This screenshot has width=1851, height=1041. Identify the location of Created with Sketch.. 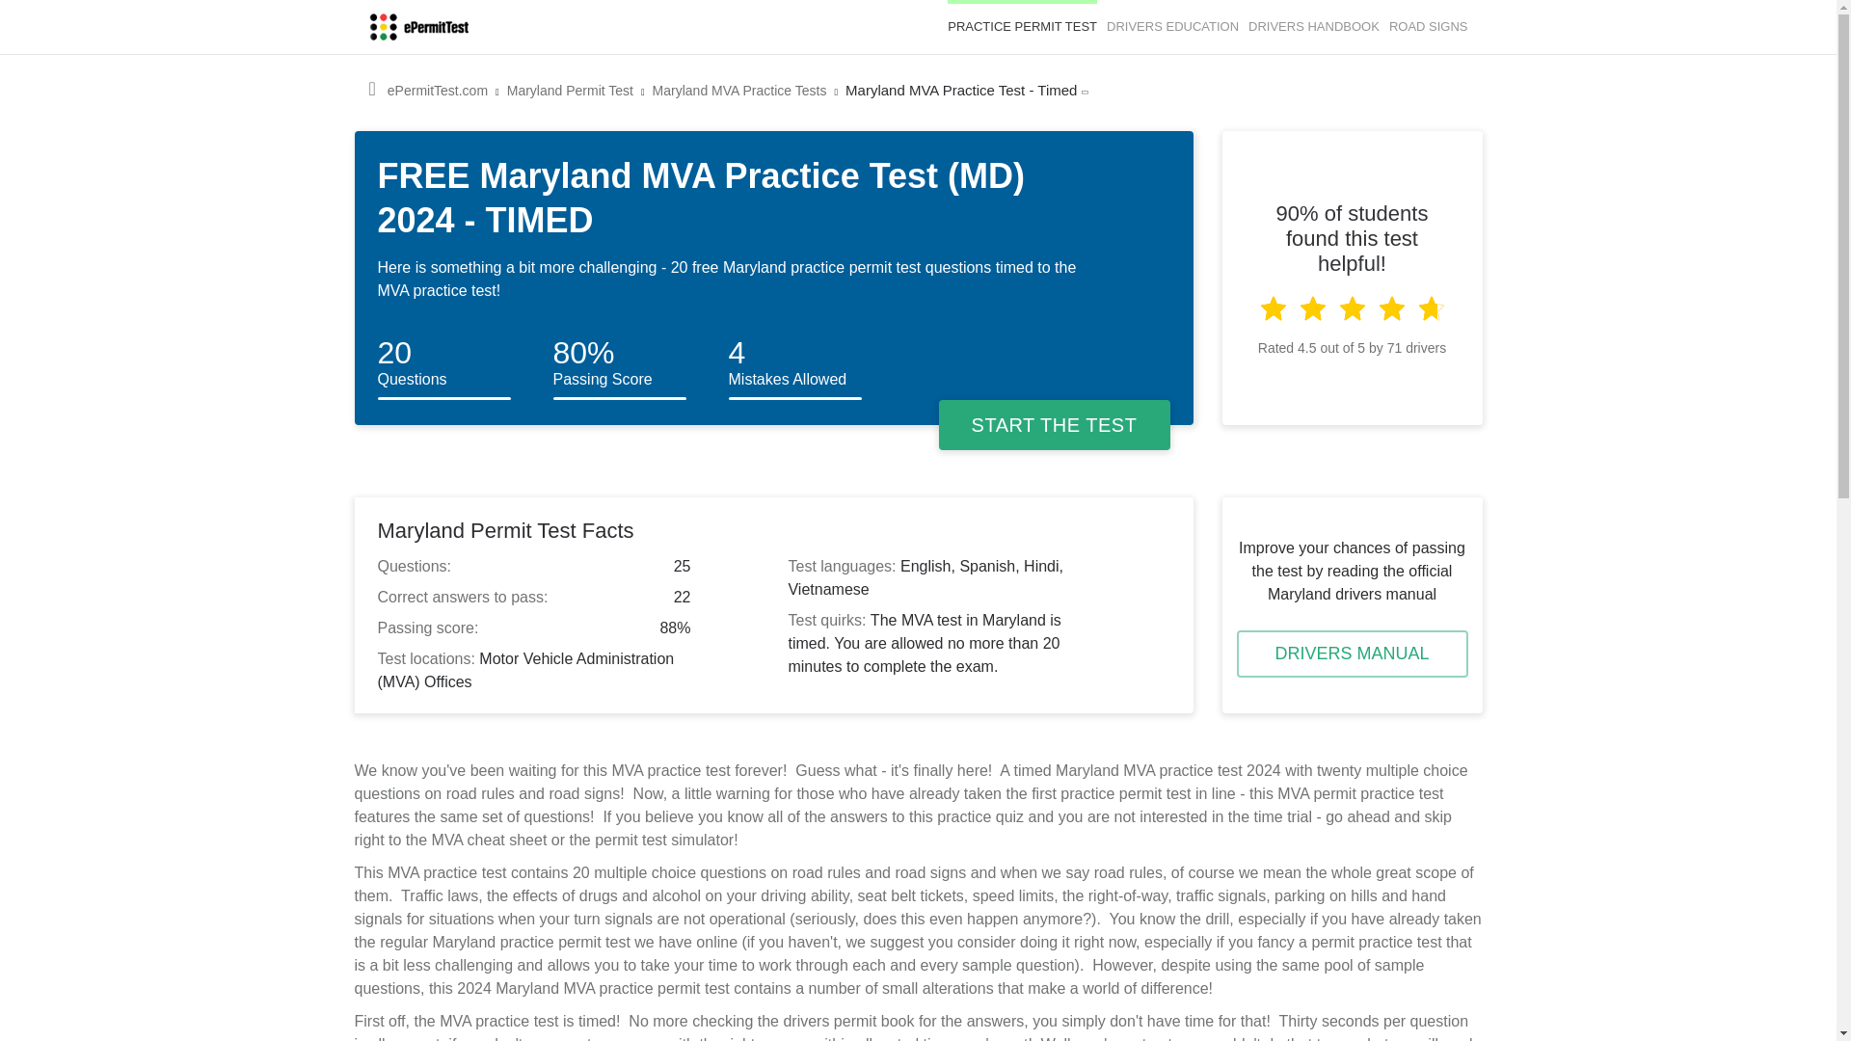
(1311, 307).